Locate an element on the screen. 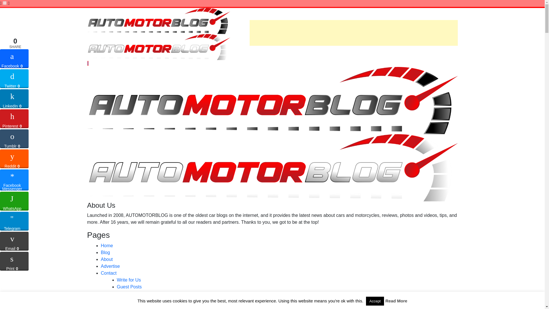 Image resolution: width=549 pixels, height=309 pixels. Home is located at coordinates (107, 245).